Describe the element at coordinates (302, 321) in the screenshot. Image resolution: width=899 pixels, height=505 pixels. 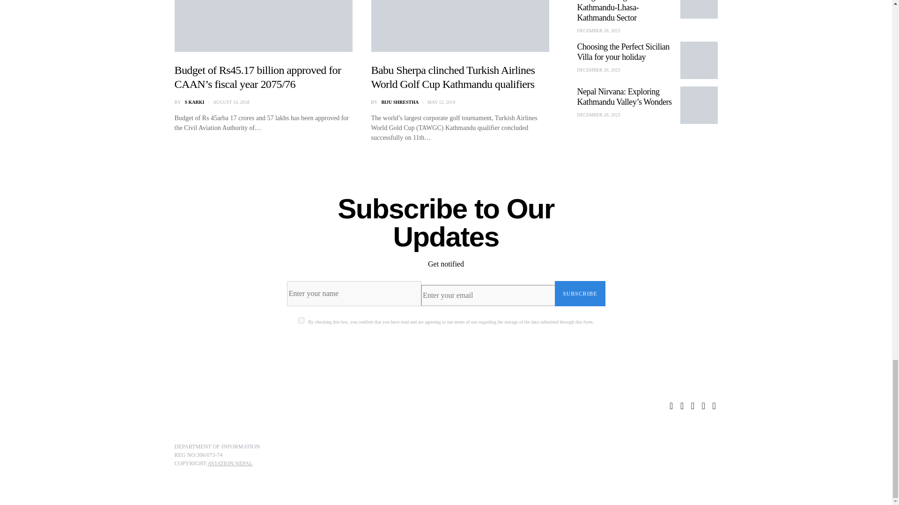
I see `on` at that location.